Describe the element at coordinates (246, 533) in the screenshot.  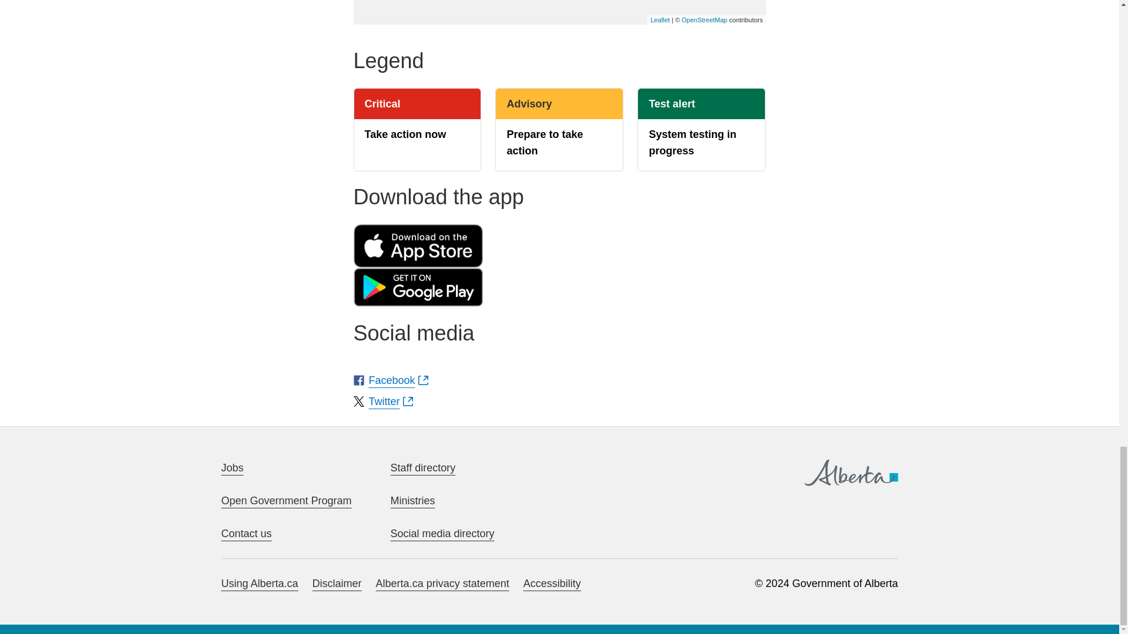
I see `Contact us` at that location.